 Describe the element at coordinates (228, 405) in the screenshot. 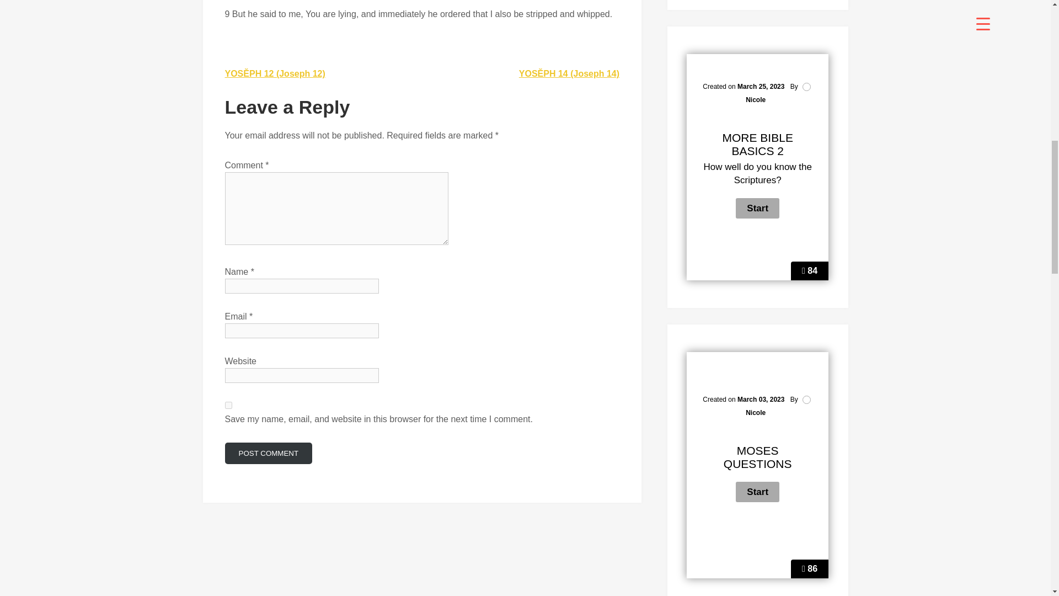

I see `yes` at that location.